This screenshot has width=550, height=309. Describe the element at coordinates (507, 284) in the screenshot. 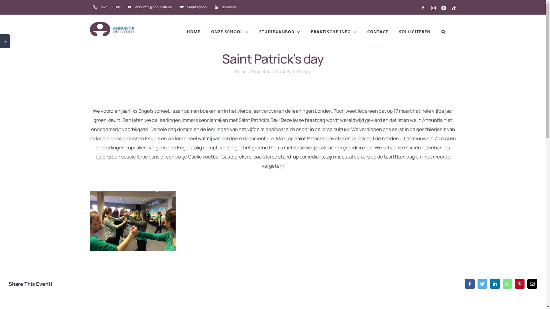

I see `WhatsApp` at that location.